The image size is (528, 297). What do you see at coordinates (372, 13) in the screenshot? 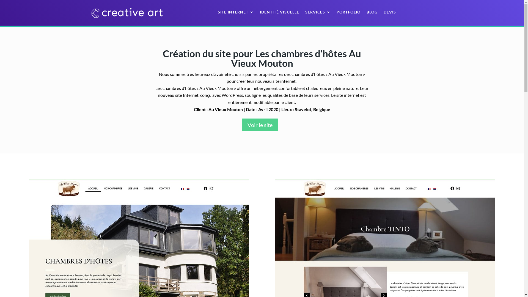
I see `BLOG` at bounding box center [372, 13].